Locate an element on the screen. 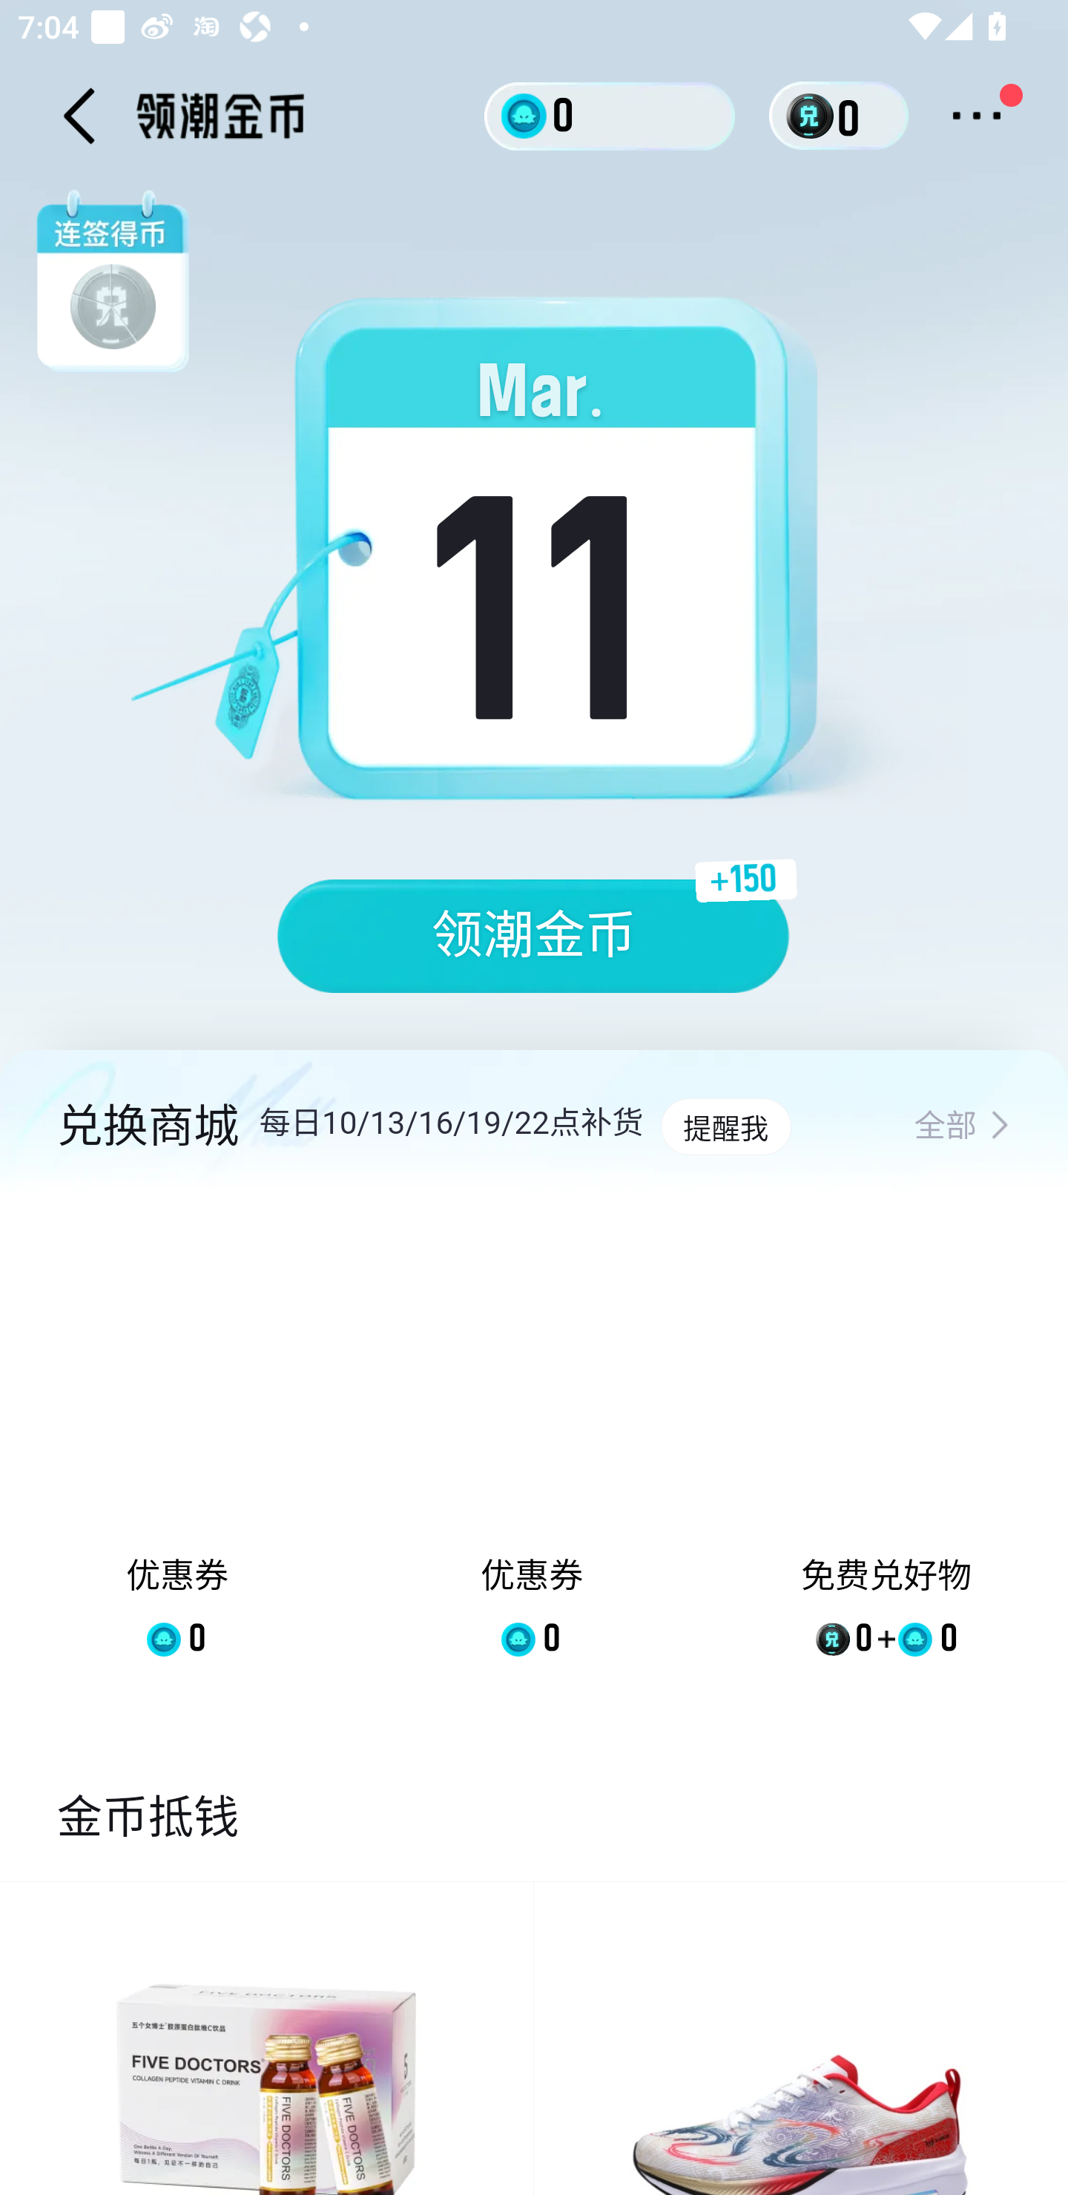  领潮金币 + 150 is located at coordinates (534, 936).